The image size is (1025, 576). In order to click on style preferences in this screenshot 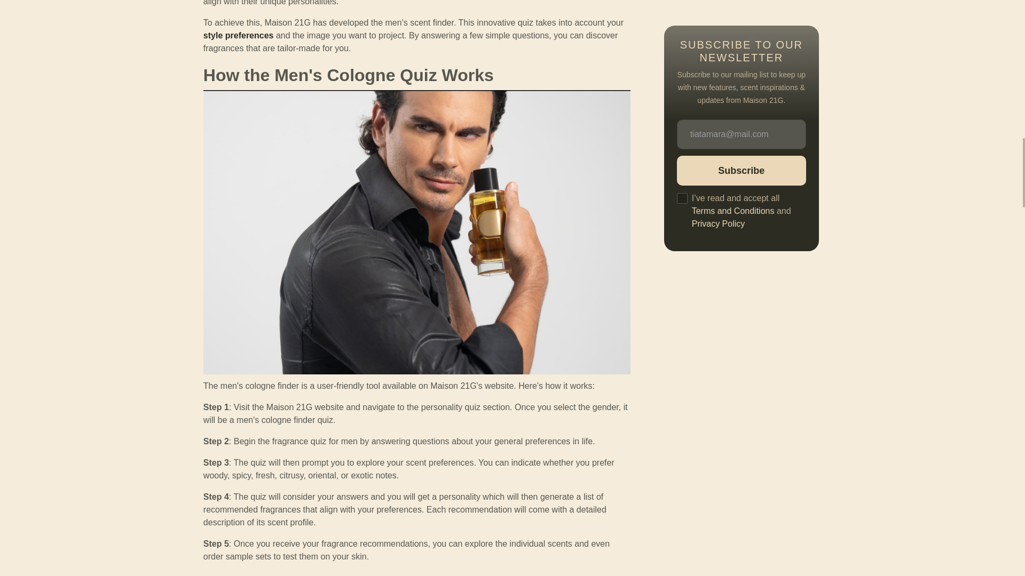, I will do `click(238, 35)`.